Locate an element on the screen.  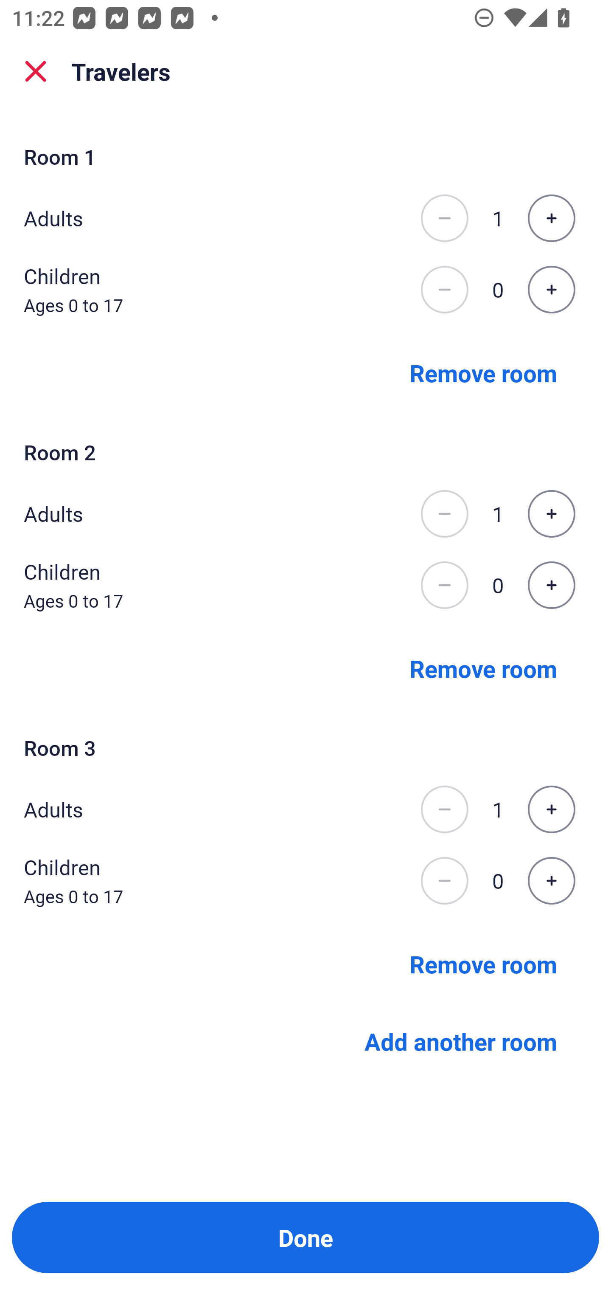
Remove room is located at coordinates (483, 963).